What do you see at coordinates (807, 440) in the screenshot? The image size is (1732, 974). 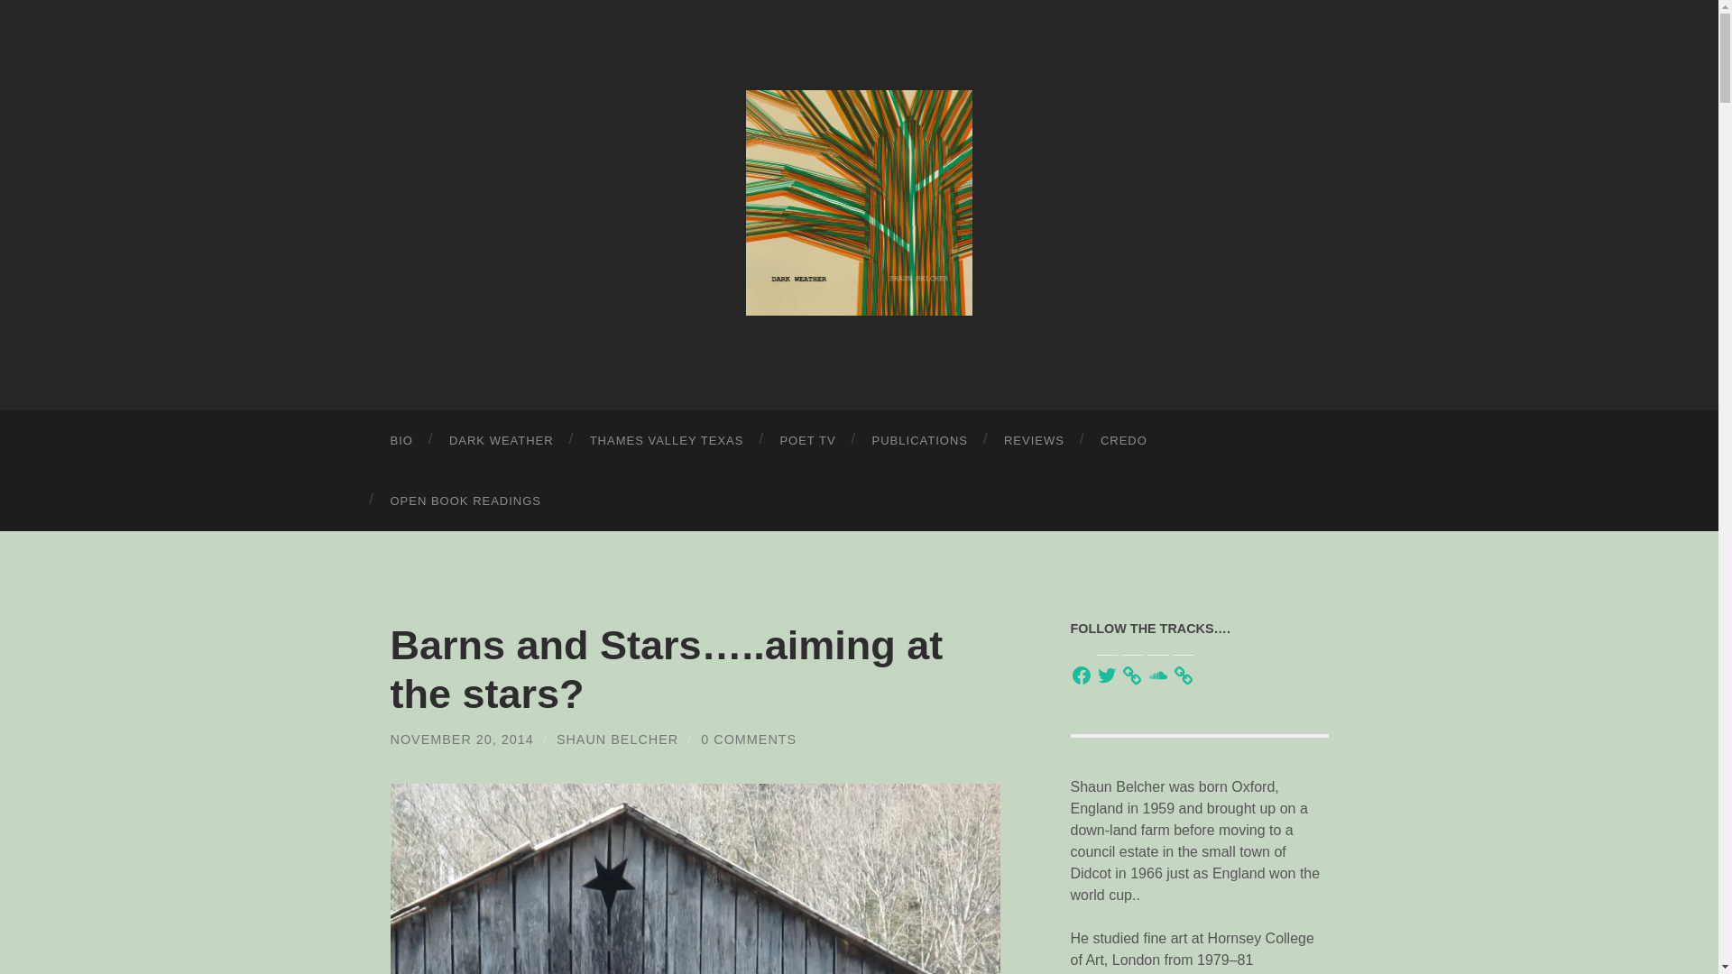 I see `POET TV` at bounding box center [807, 440].